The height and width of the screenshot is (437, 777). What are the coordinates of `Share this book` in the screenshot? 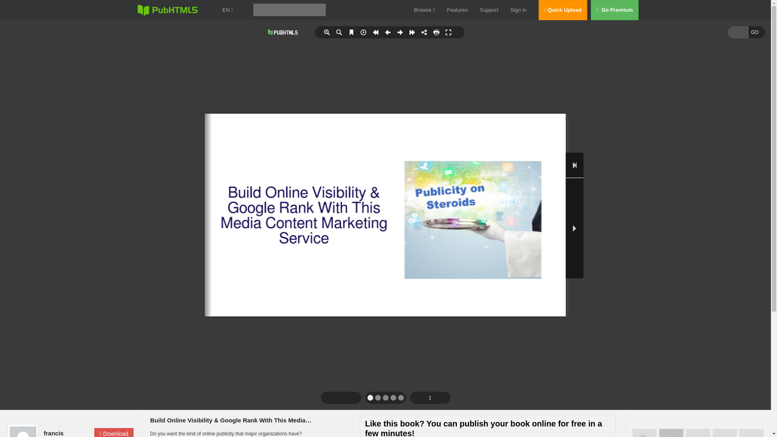 It's located at (752, 433).